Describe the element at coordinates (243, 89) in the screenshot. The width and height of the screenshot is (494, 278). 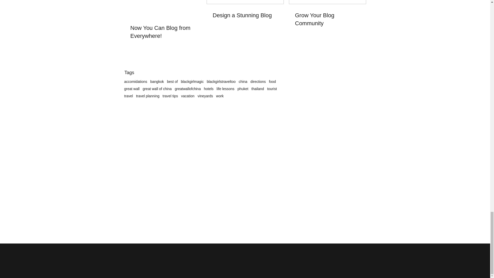
I see `phuket` at that location.